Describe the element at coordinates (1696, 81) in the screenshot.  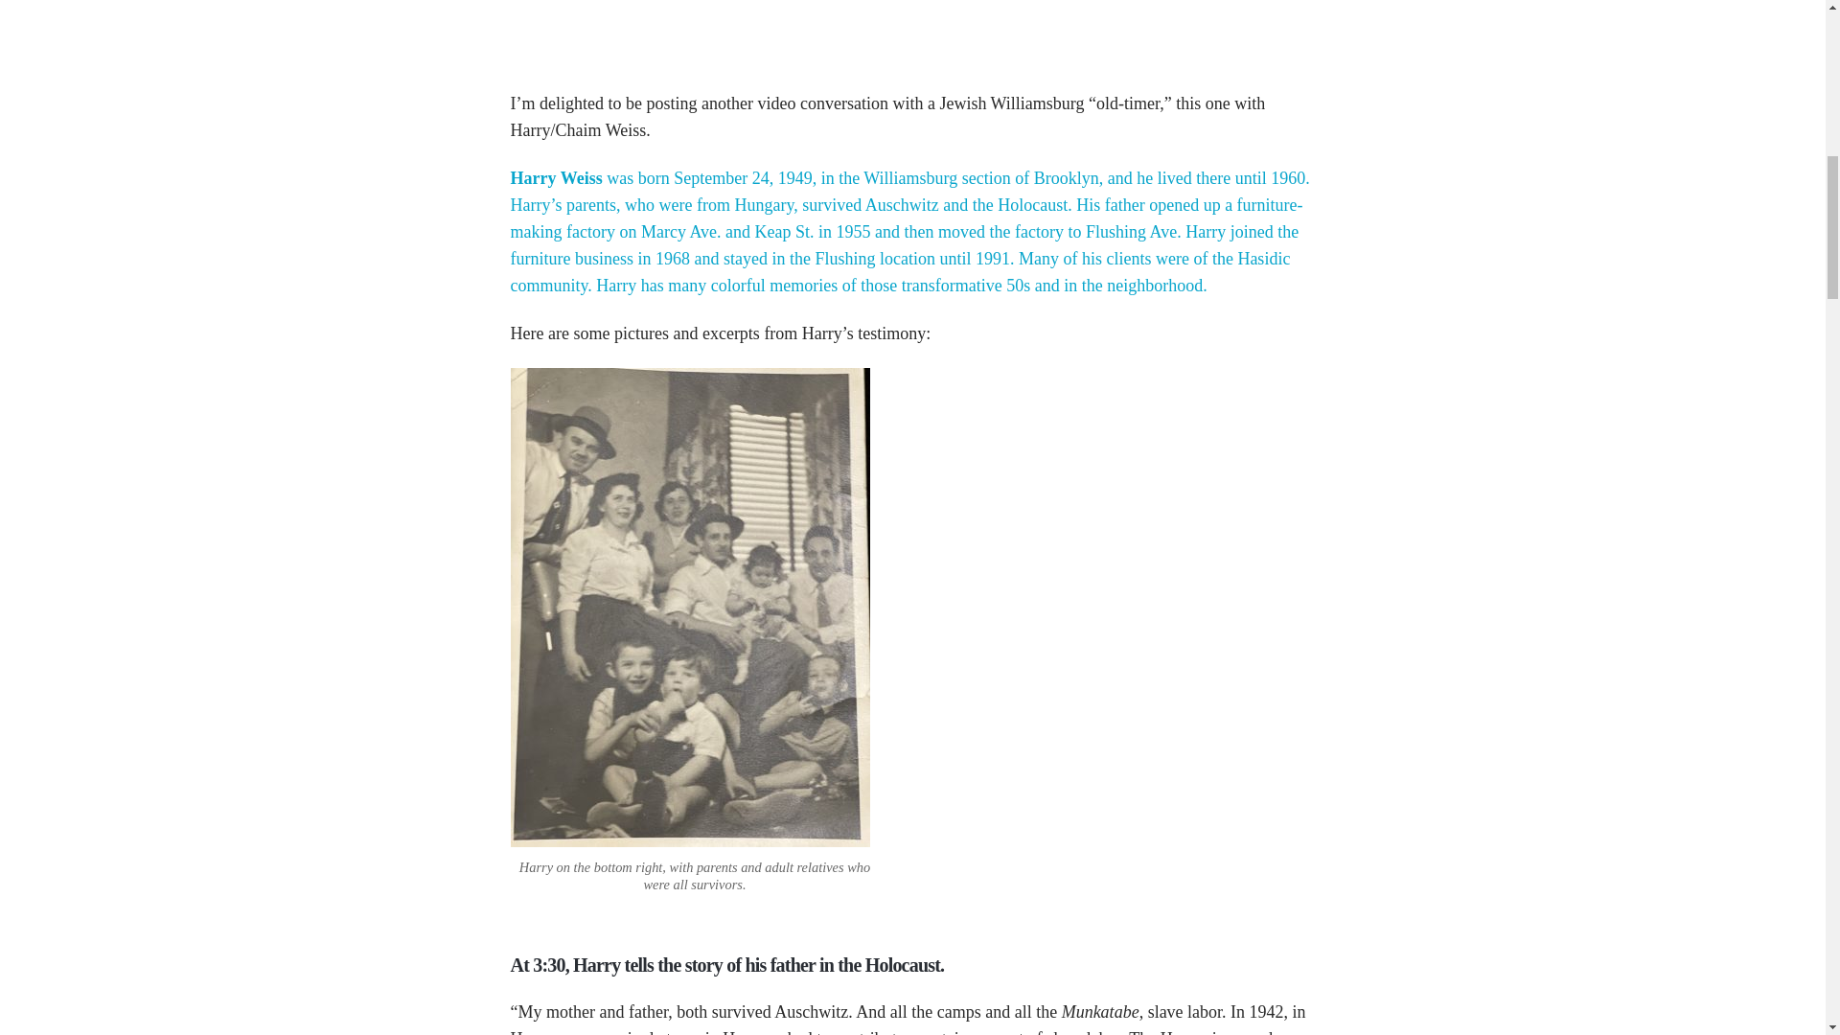
I see `FareHarbor` at that location.